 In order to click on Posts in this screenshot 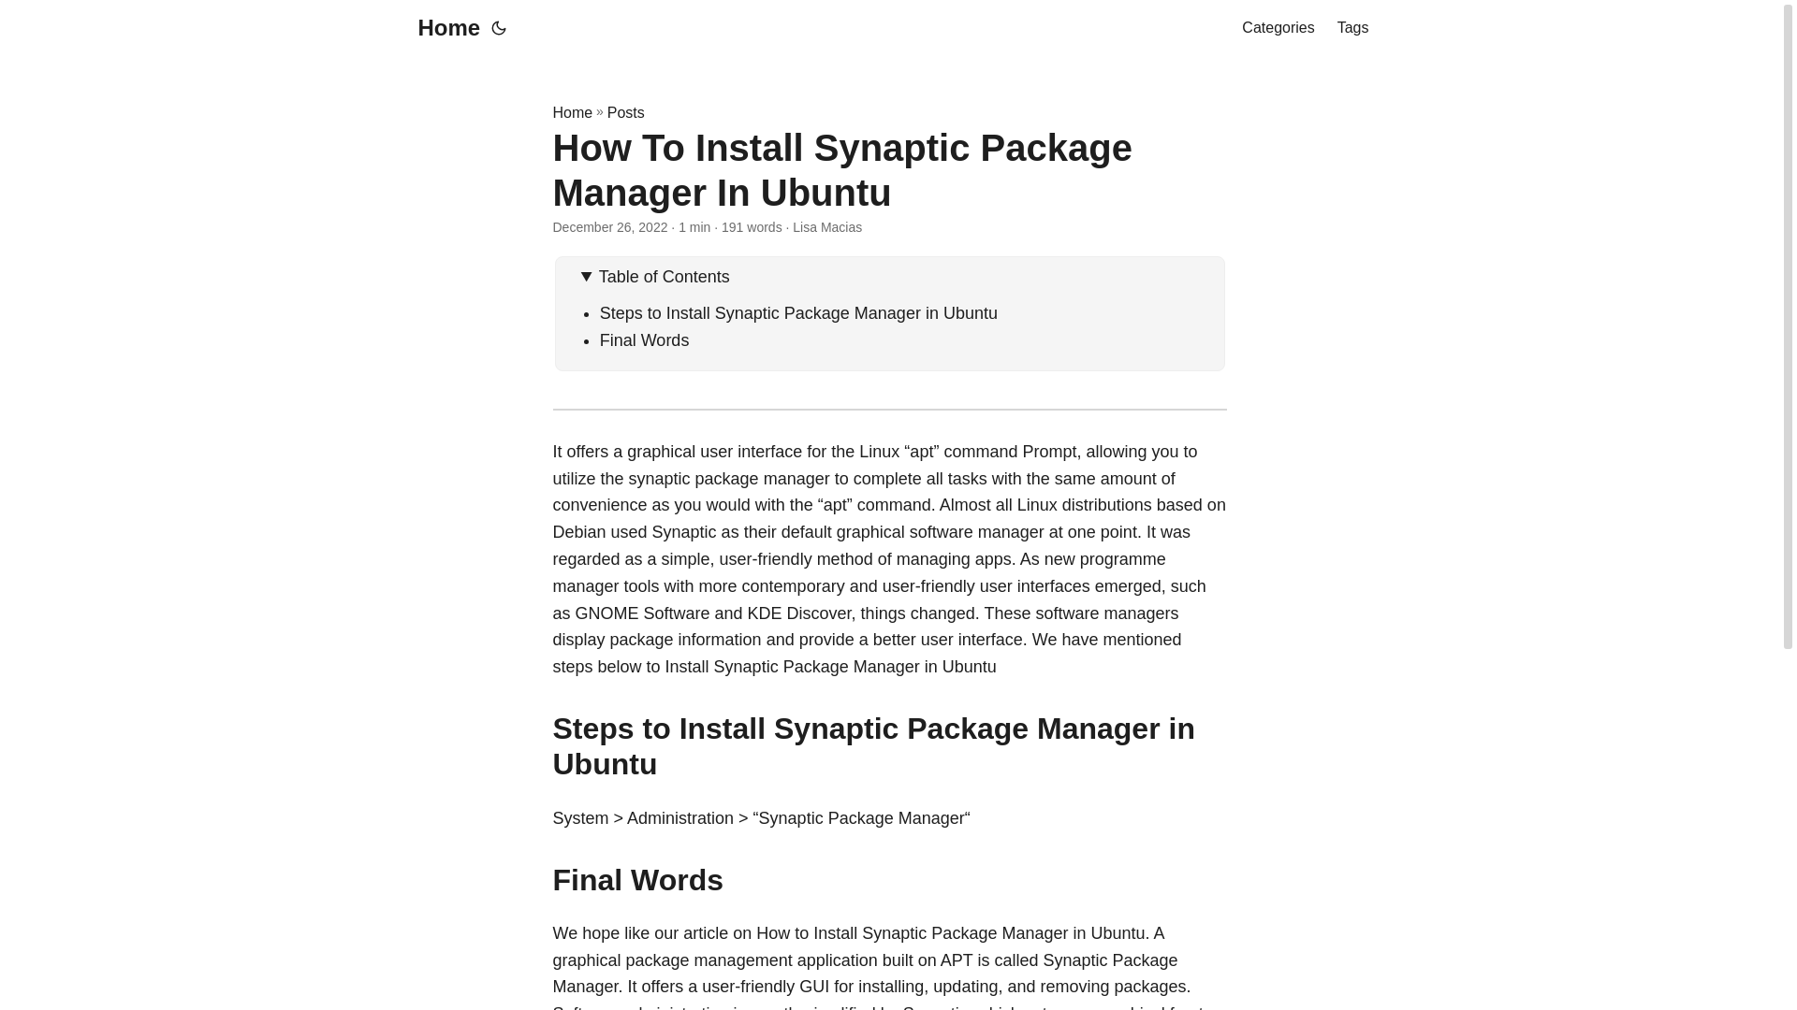, I will do `click(625, 112)`.